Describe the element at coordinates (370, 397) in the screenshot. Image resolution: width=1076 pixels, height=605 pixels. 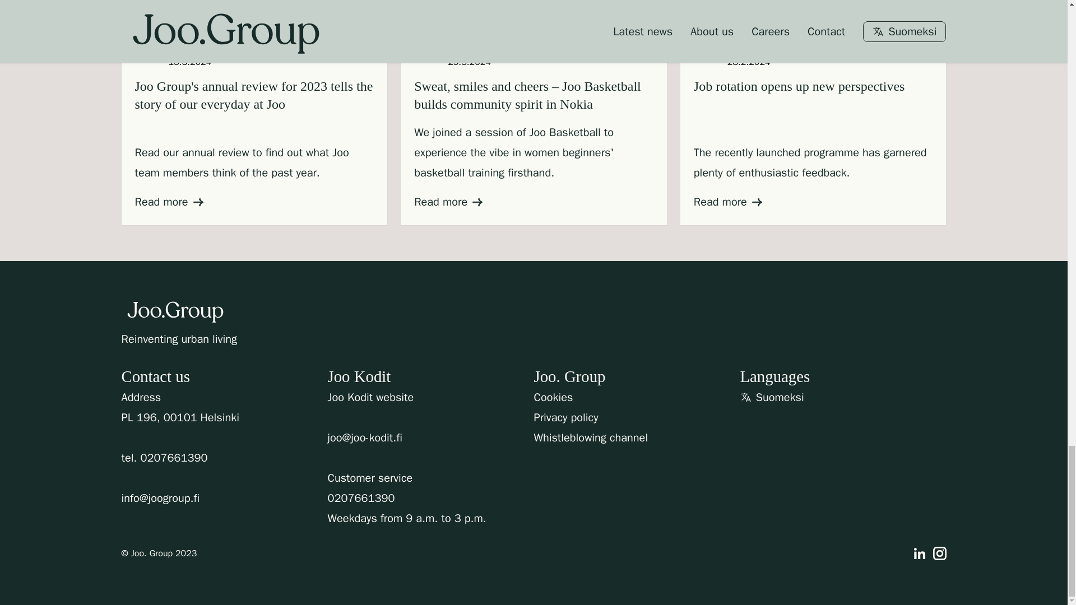
I see `Joo-kodit.fi` at that location.